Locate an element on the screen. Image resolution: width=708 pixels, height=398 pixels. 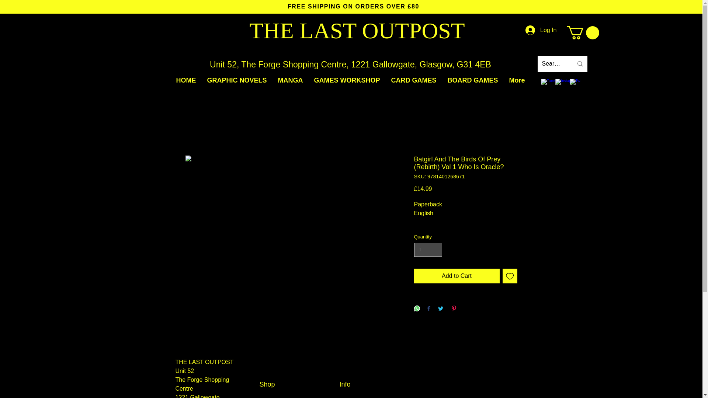
CARD GAMES is located at coordinates (414, 80).